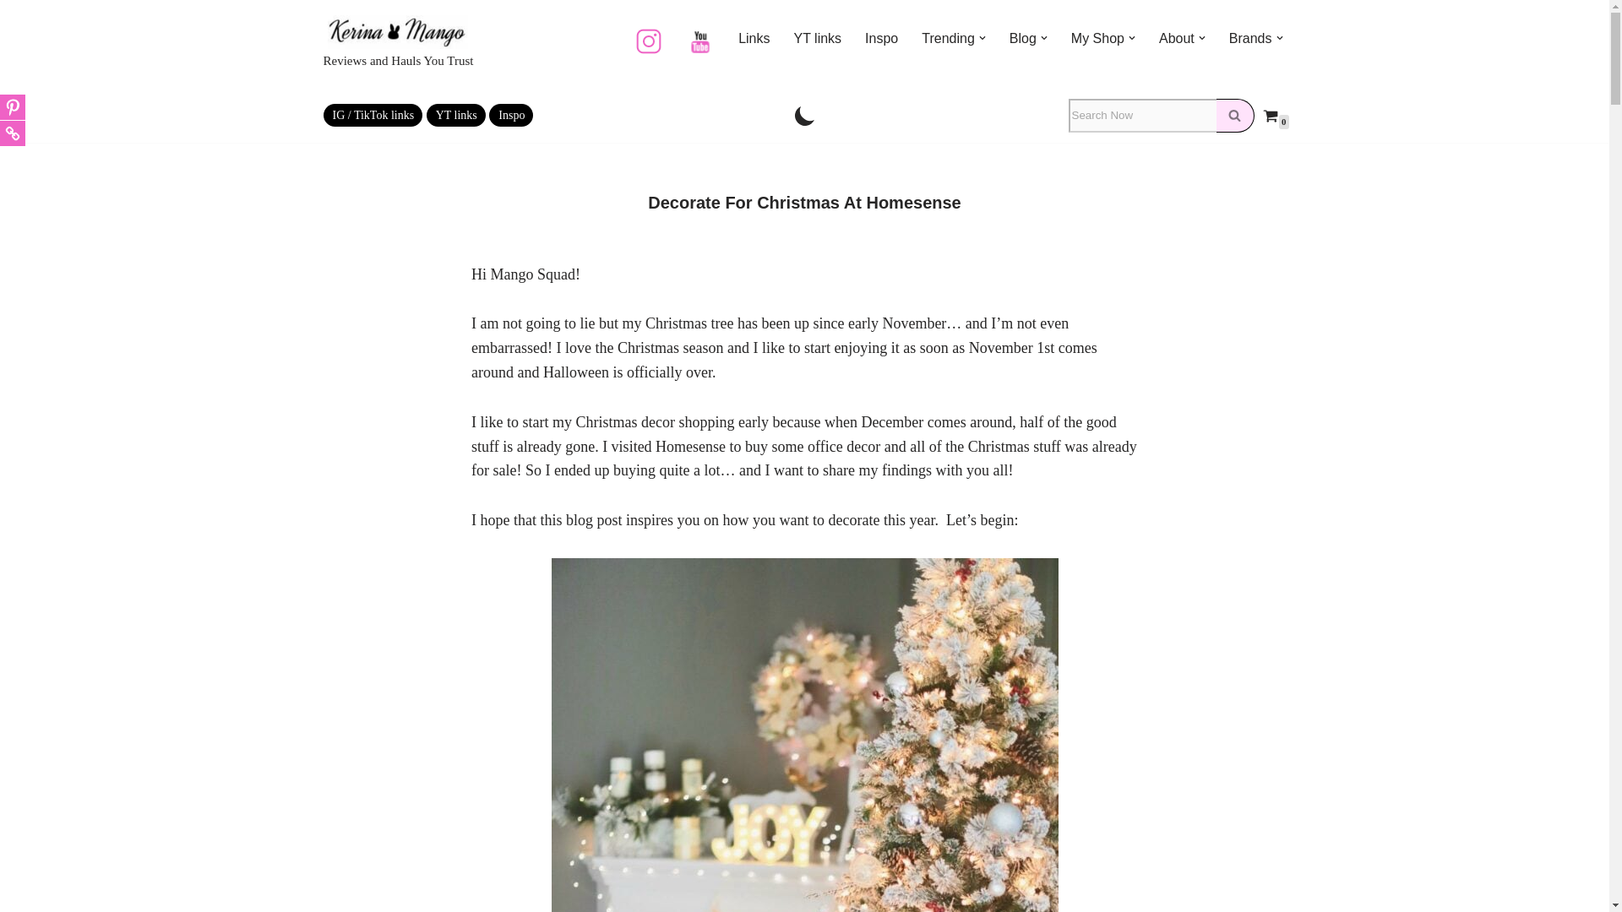 The width and height of the screenshot is (1622, 912). What do you see at coordinates (818, 39) in the screenshot?
I see `YT links` at bounding box center [818, 39].